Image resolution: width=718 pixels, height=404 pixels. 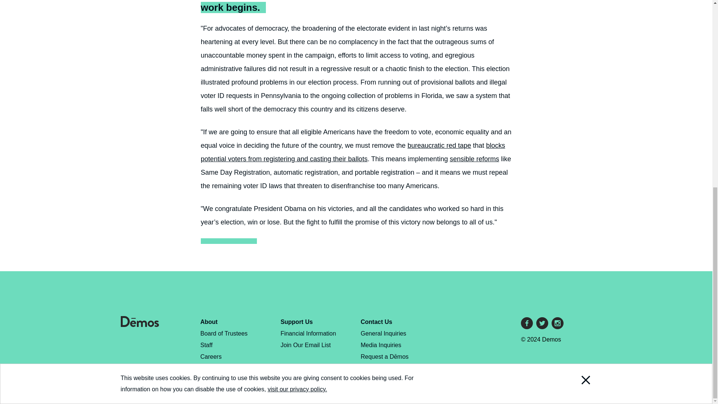 What do you see at coordinates (474, 159) in the screenshot?
I see `sensible reforms` at bounding box center [474, 159].